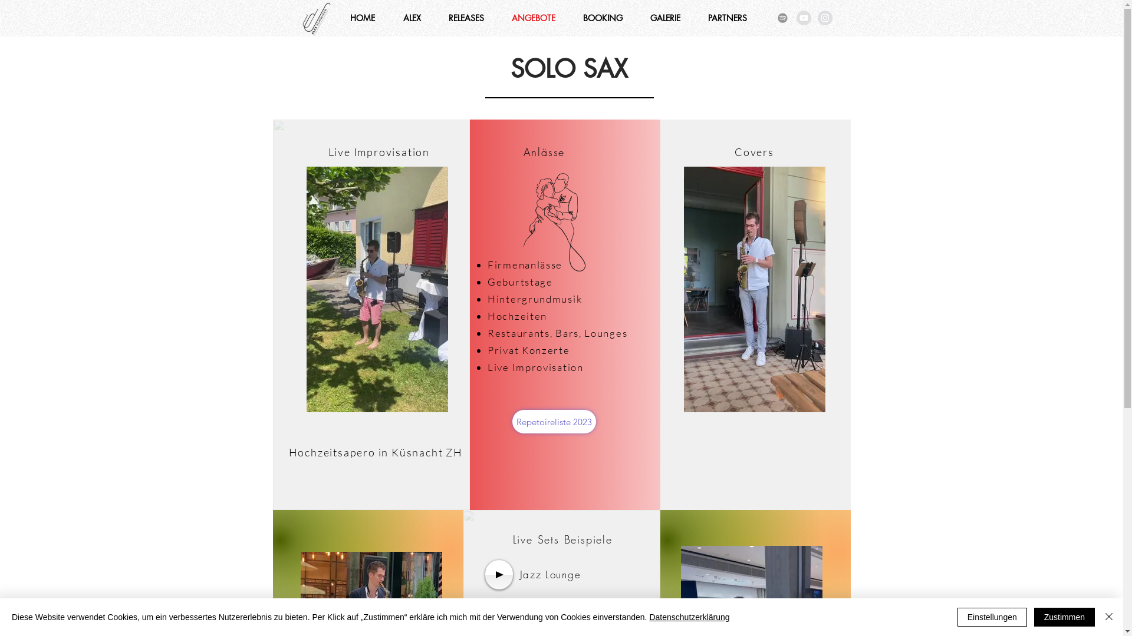  What do you see at coordinates (412, 18) in the screenshot?
I see `ALEX` at bounding box center [412, 18].